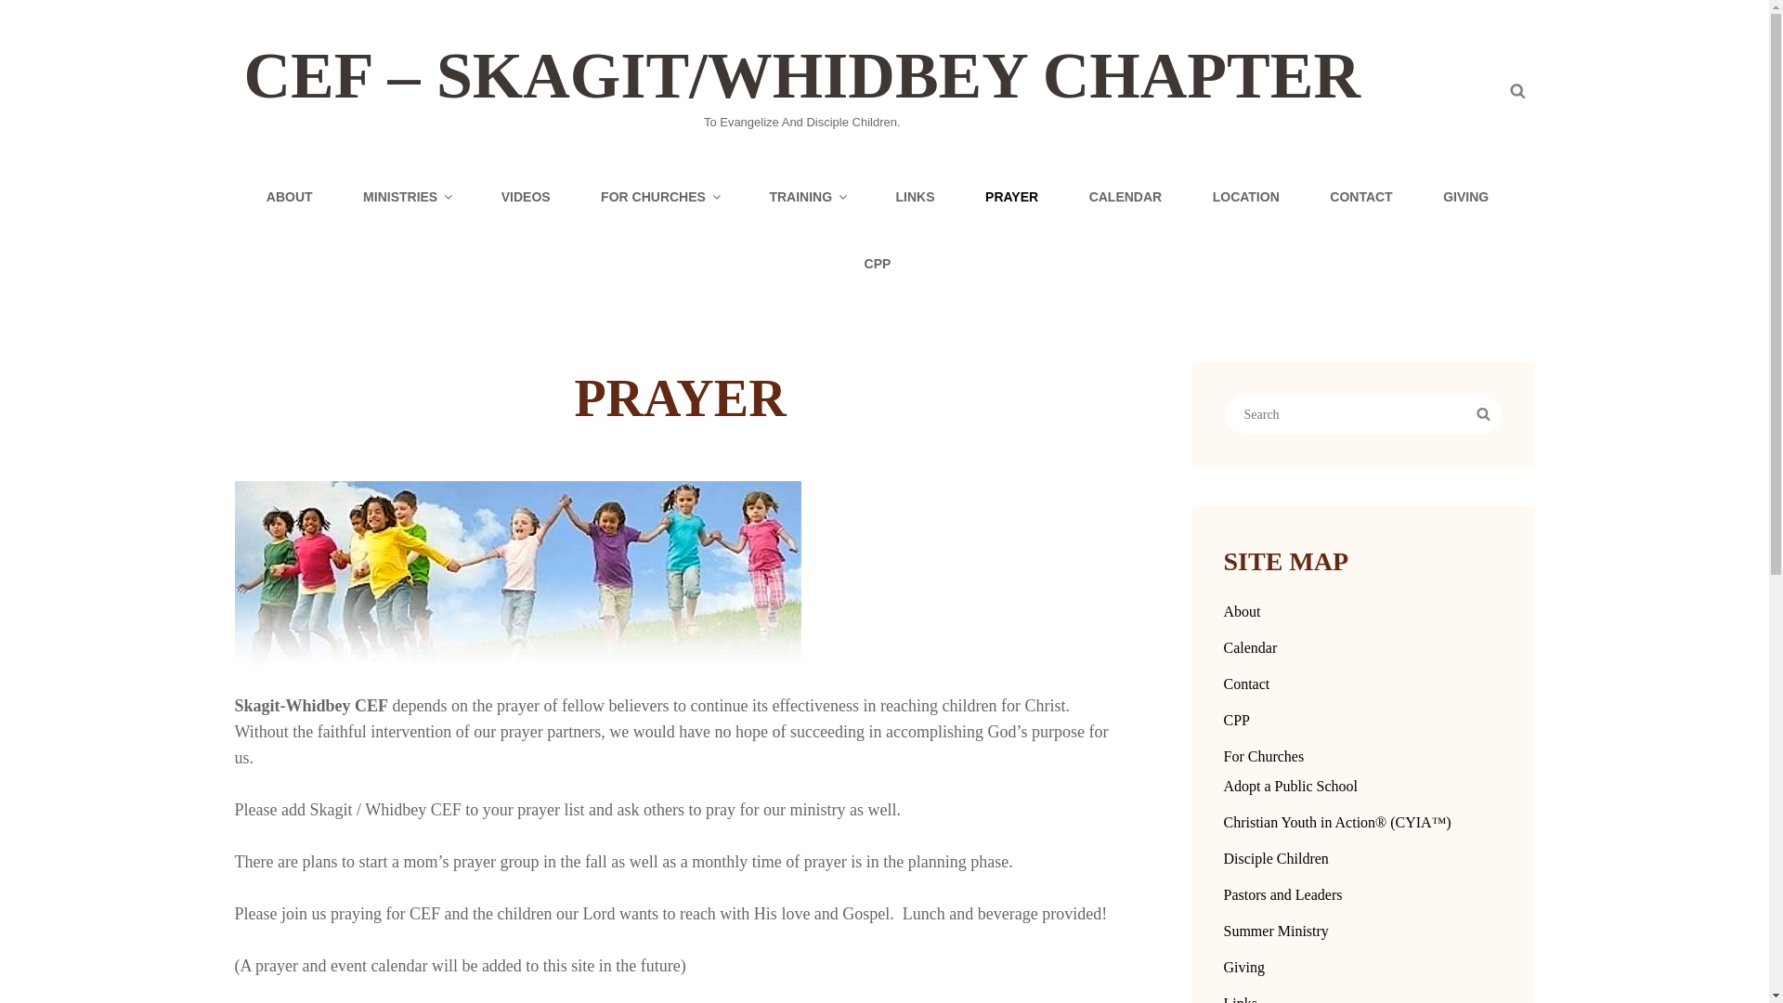 This screenshot has width=1783, height=1003. What do you see at coordinates (1011, 197) in the screenshot?
I see `PRAYER` at bounding box center [1011, 197].